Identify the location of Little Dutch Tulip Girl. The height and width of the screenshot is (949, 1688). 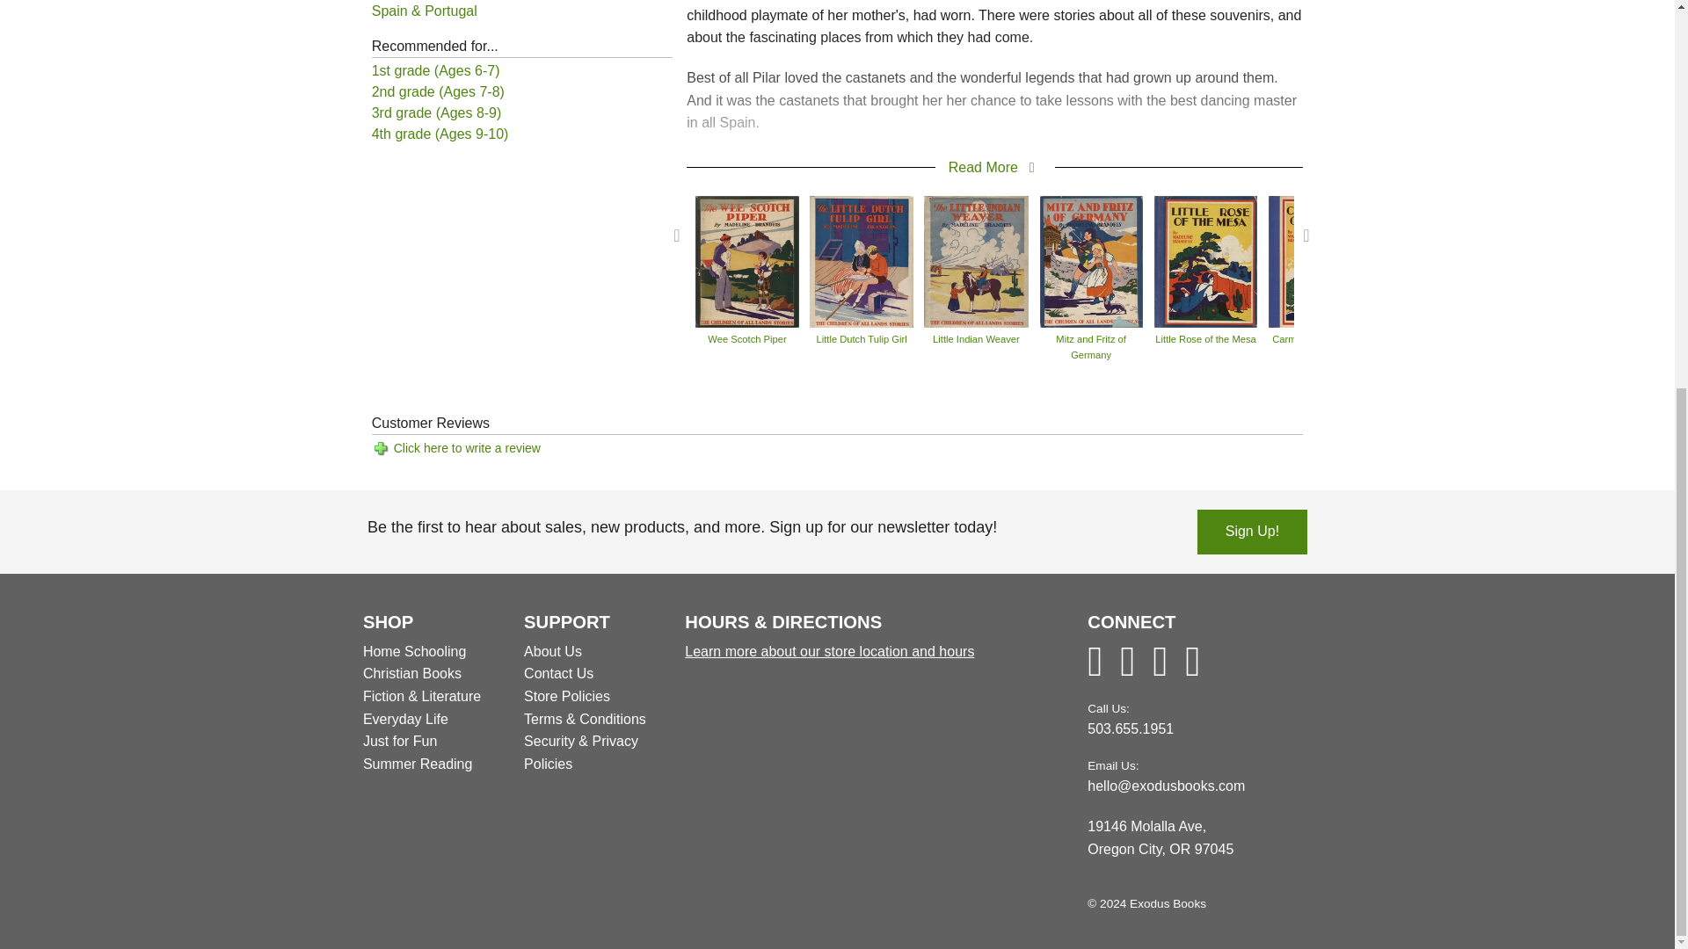
(862, 260).